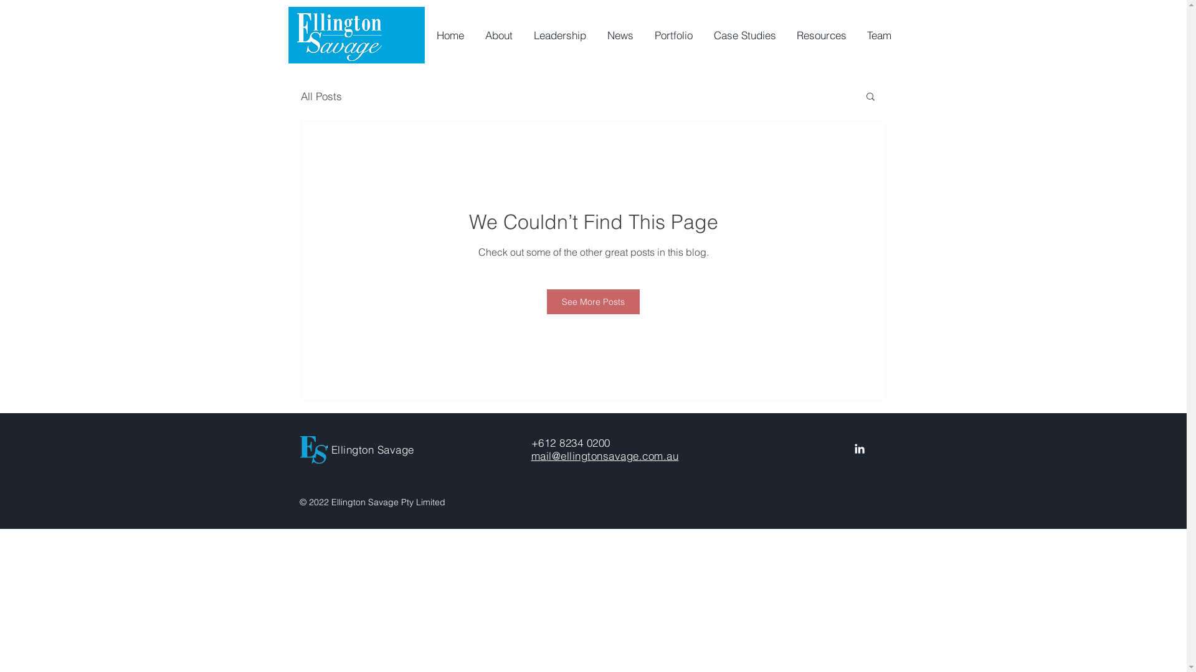  Describe the element at coordinates (743, 35) in the screenshot. I see `Case Studies` at that location.